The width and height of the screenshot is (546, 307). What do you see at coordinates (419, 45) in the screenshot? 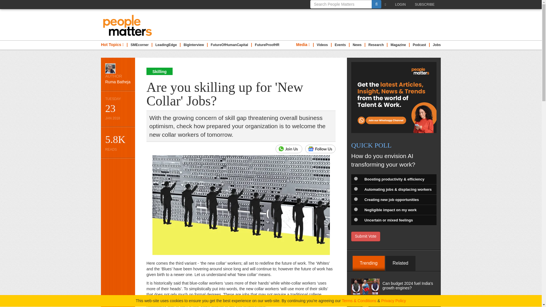
I see `Podcast` at bounding box center [419, 45].